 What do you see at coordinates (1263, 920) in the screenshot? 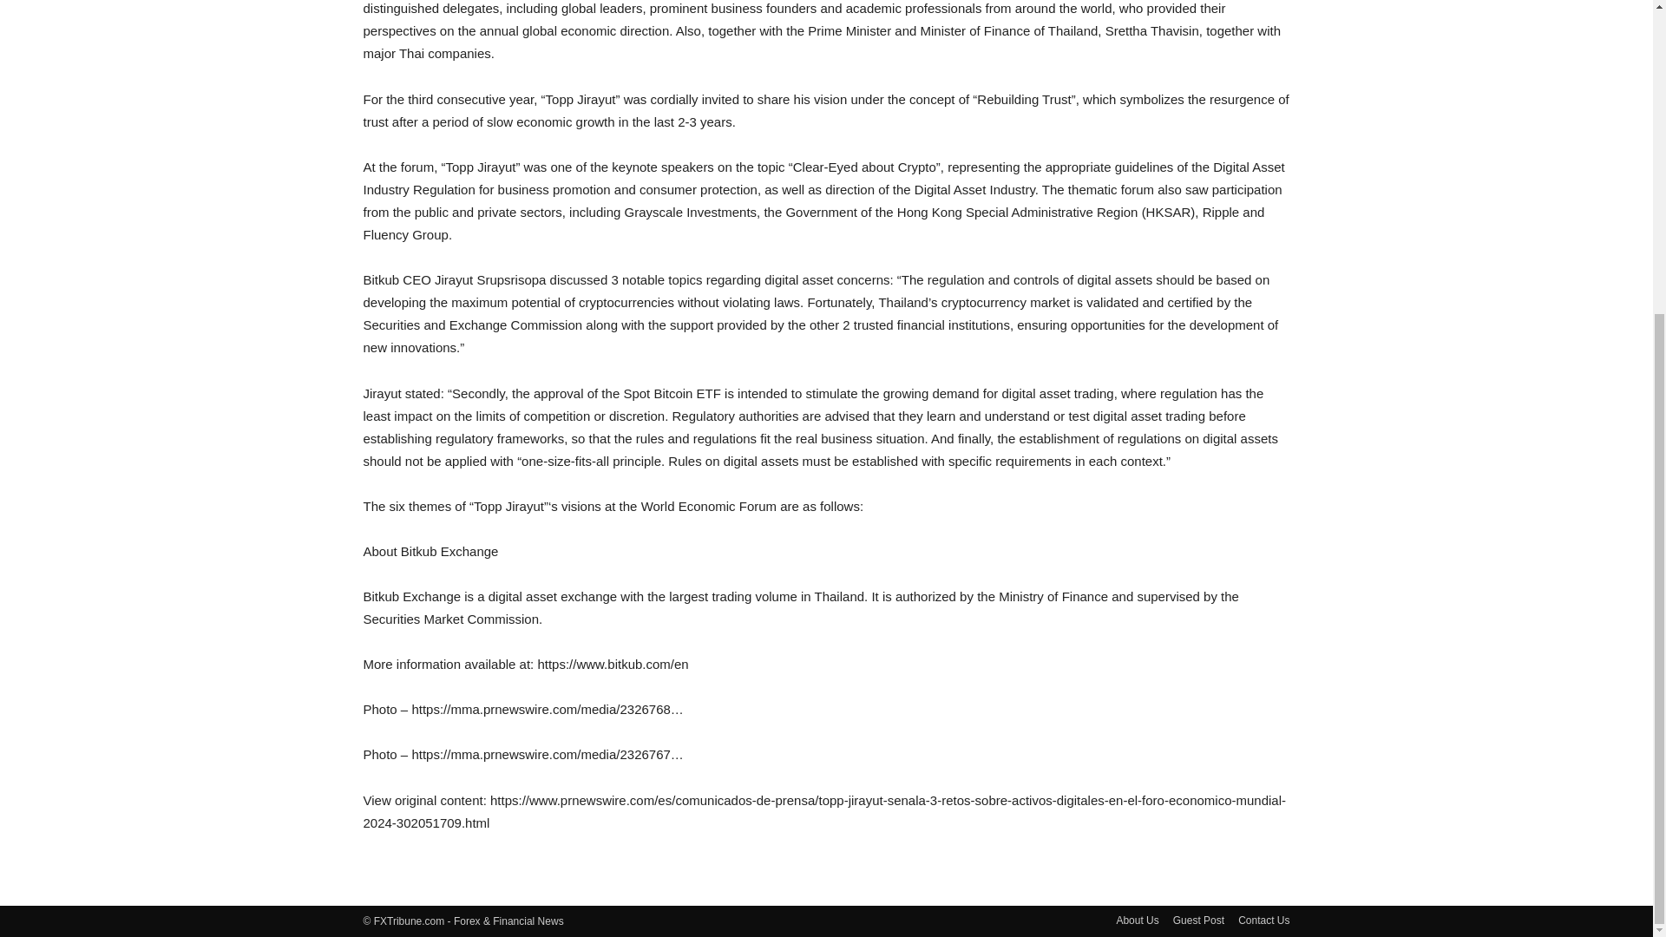
I see `Contact Us` at bounding box center [1263, 920].